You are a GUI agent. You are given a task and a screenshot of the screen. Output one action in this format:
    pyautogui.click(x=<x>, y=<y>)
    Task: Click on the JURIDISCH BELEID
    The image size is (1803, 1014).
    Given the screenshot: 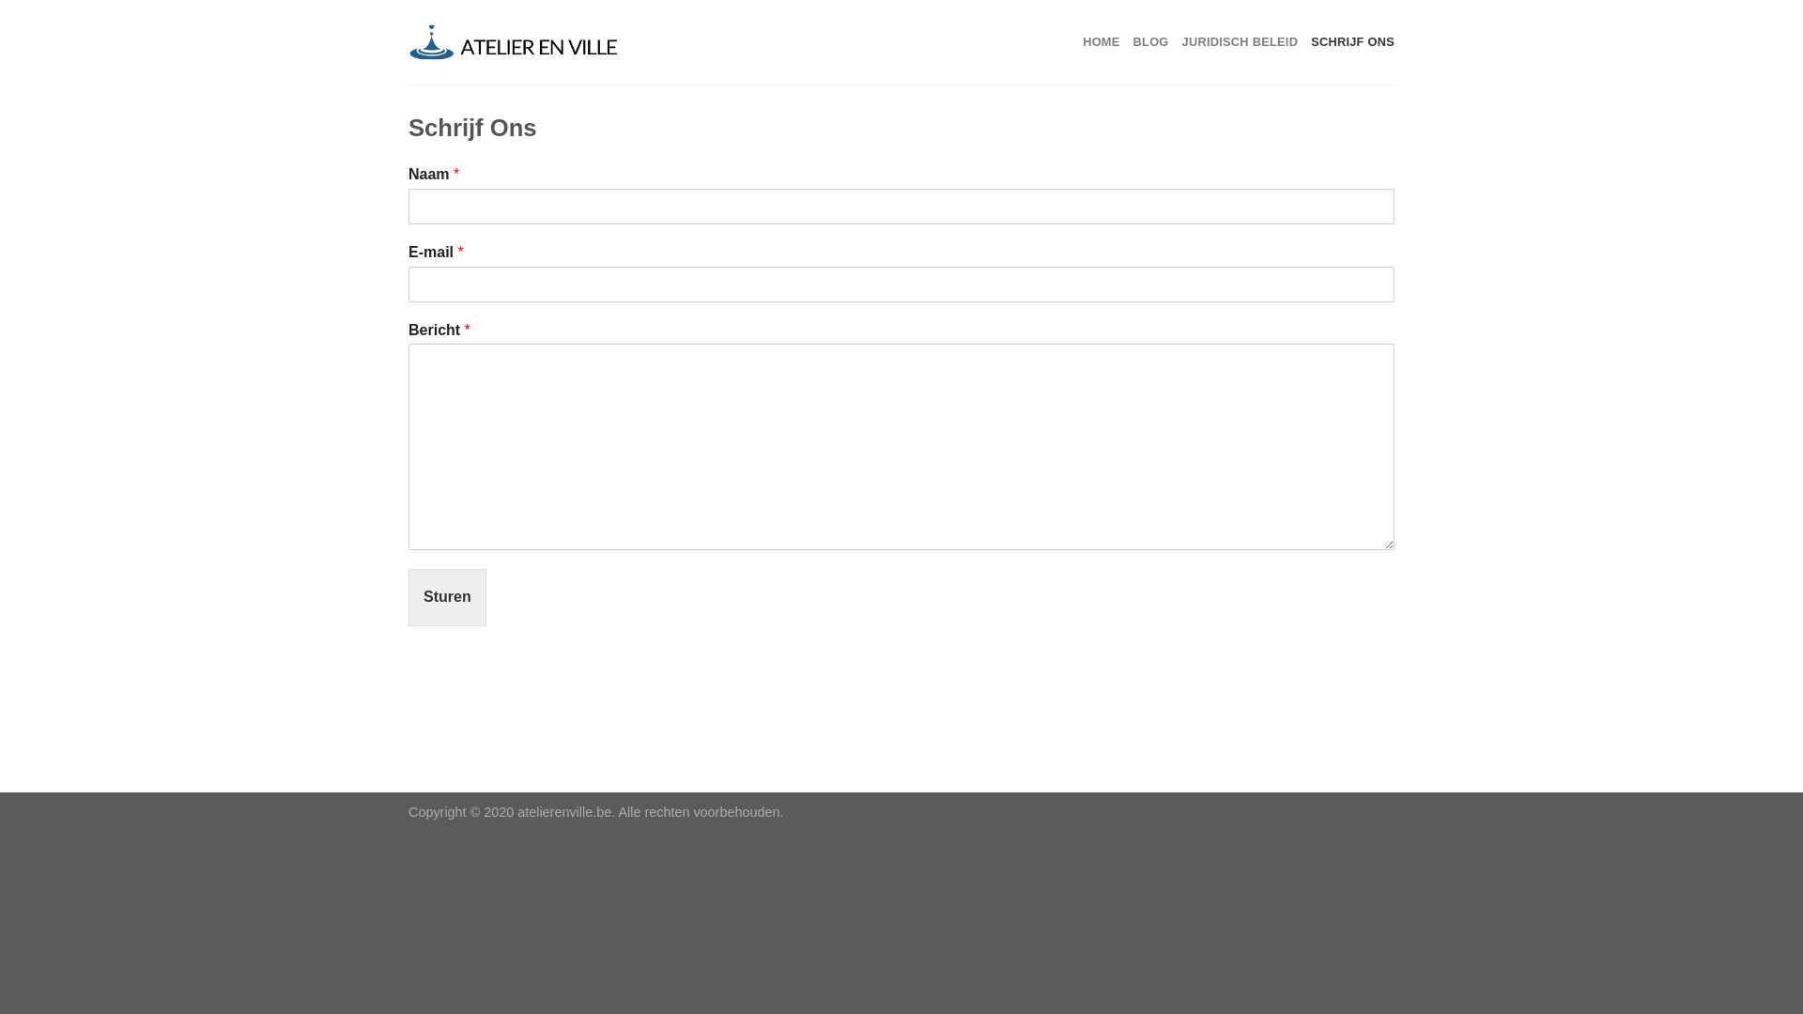 What is the action you would take?
    pyautogui.click(x=1241, y=42)
    